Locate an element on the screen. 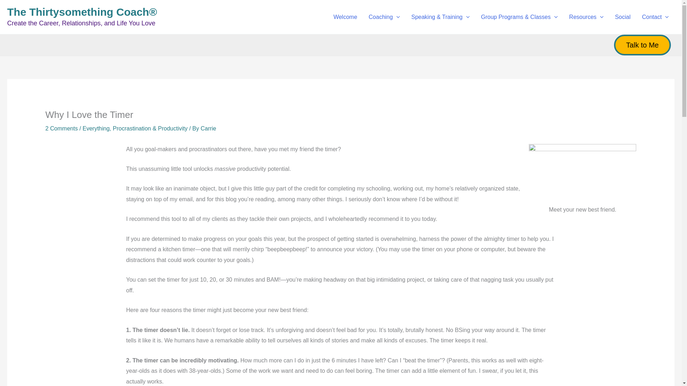  Talk to Me is located at coordinates (643, 45).